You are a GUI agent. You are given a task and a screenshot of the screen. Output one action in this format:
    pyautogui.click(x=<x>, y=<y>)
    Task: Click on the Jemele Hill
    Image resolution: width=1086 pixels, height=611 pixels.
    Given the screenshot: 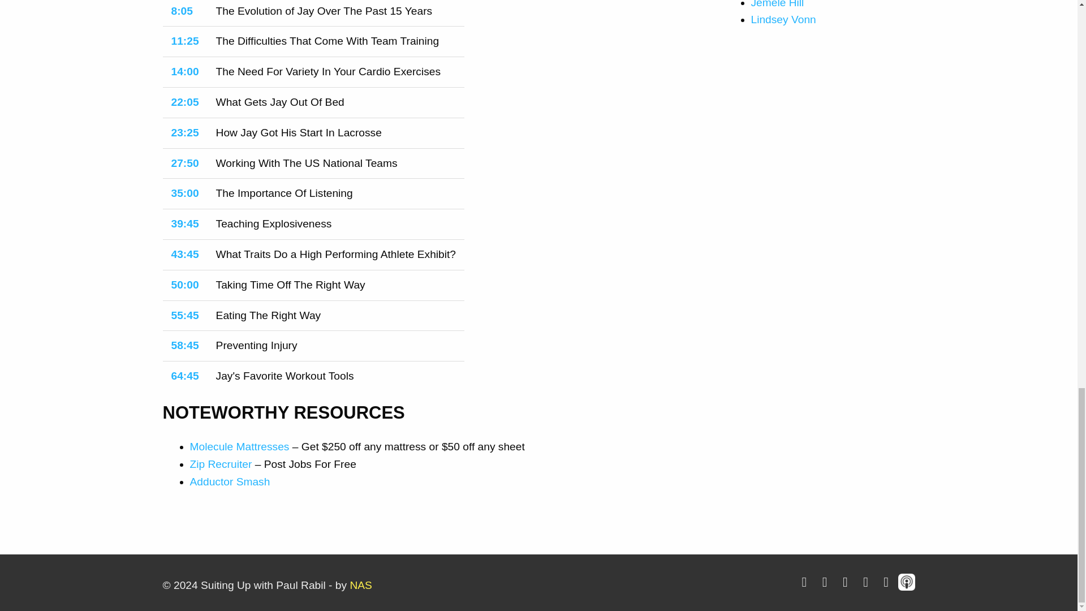 What is the action you would take?
    pyautogui.click(x=778, y=5)
    